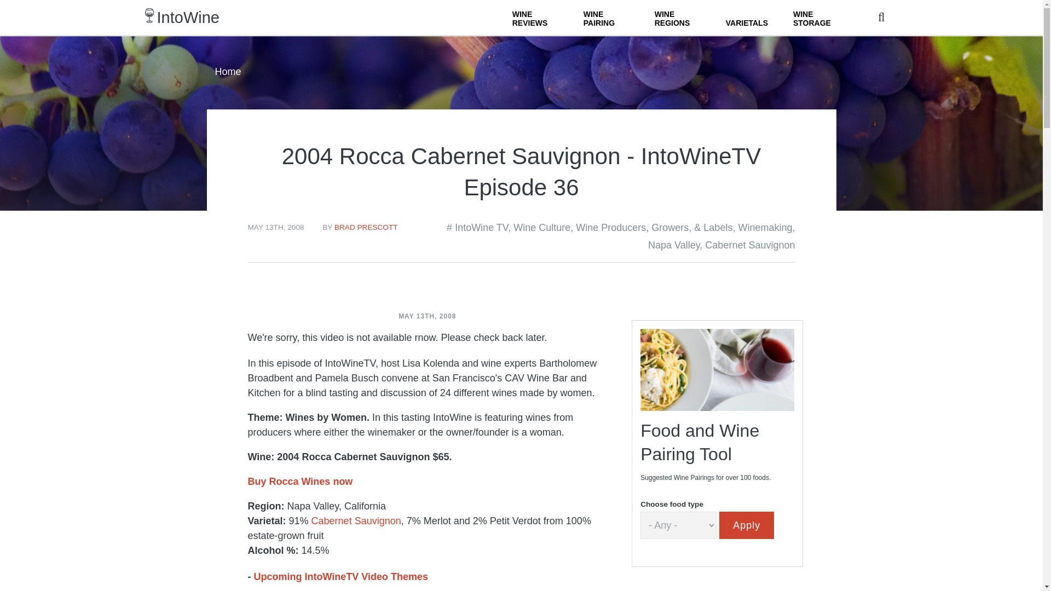 This screenshot has height=591, width=1051. I want to click on Apply, so click(746, 525).